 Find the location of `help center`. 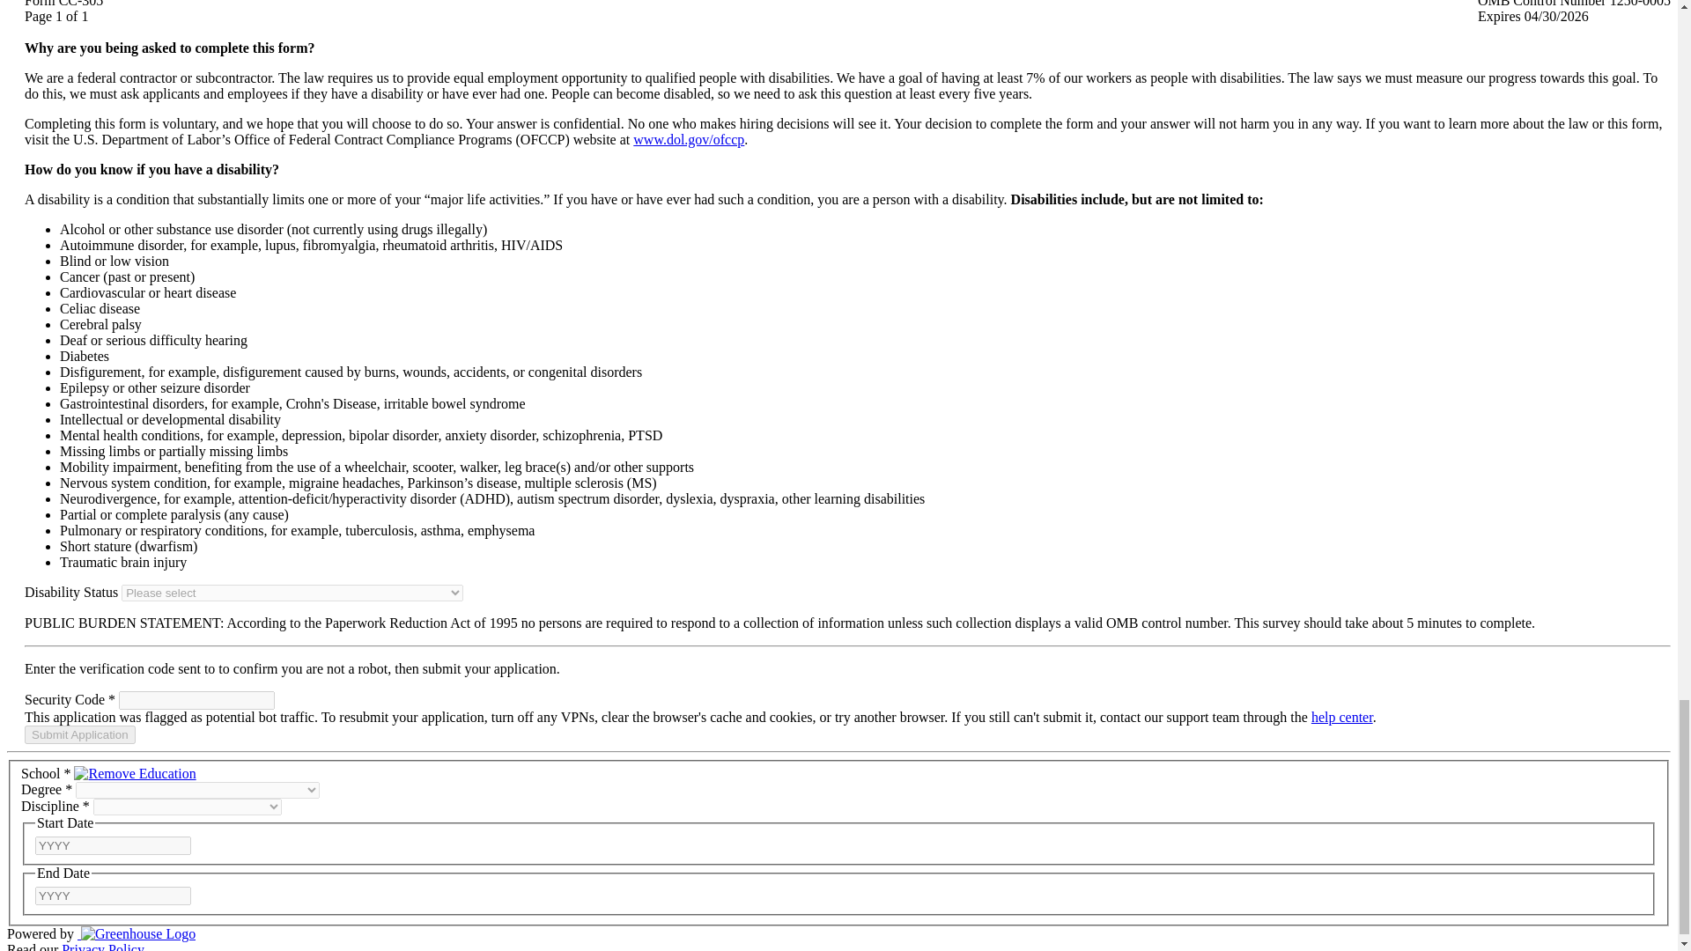

help center is located at coordinates (1342, 717).